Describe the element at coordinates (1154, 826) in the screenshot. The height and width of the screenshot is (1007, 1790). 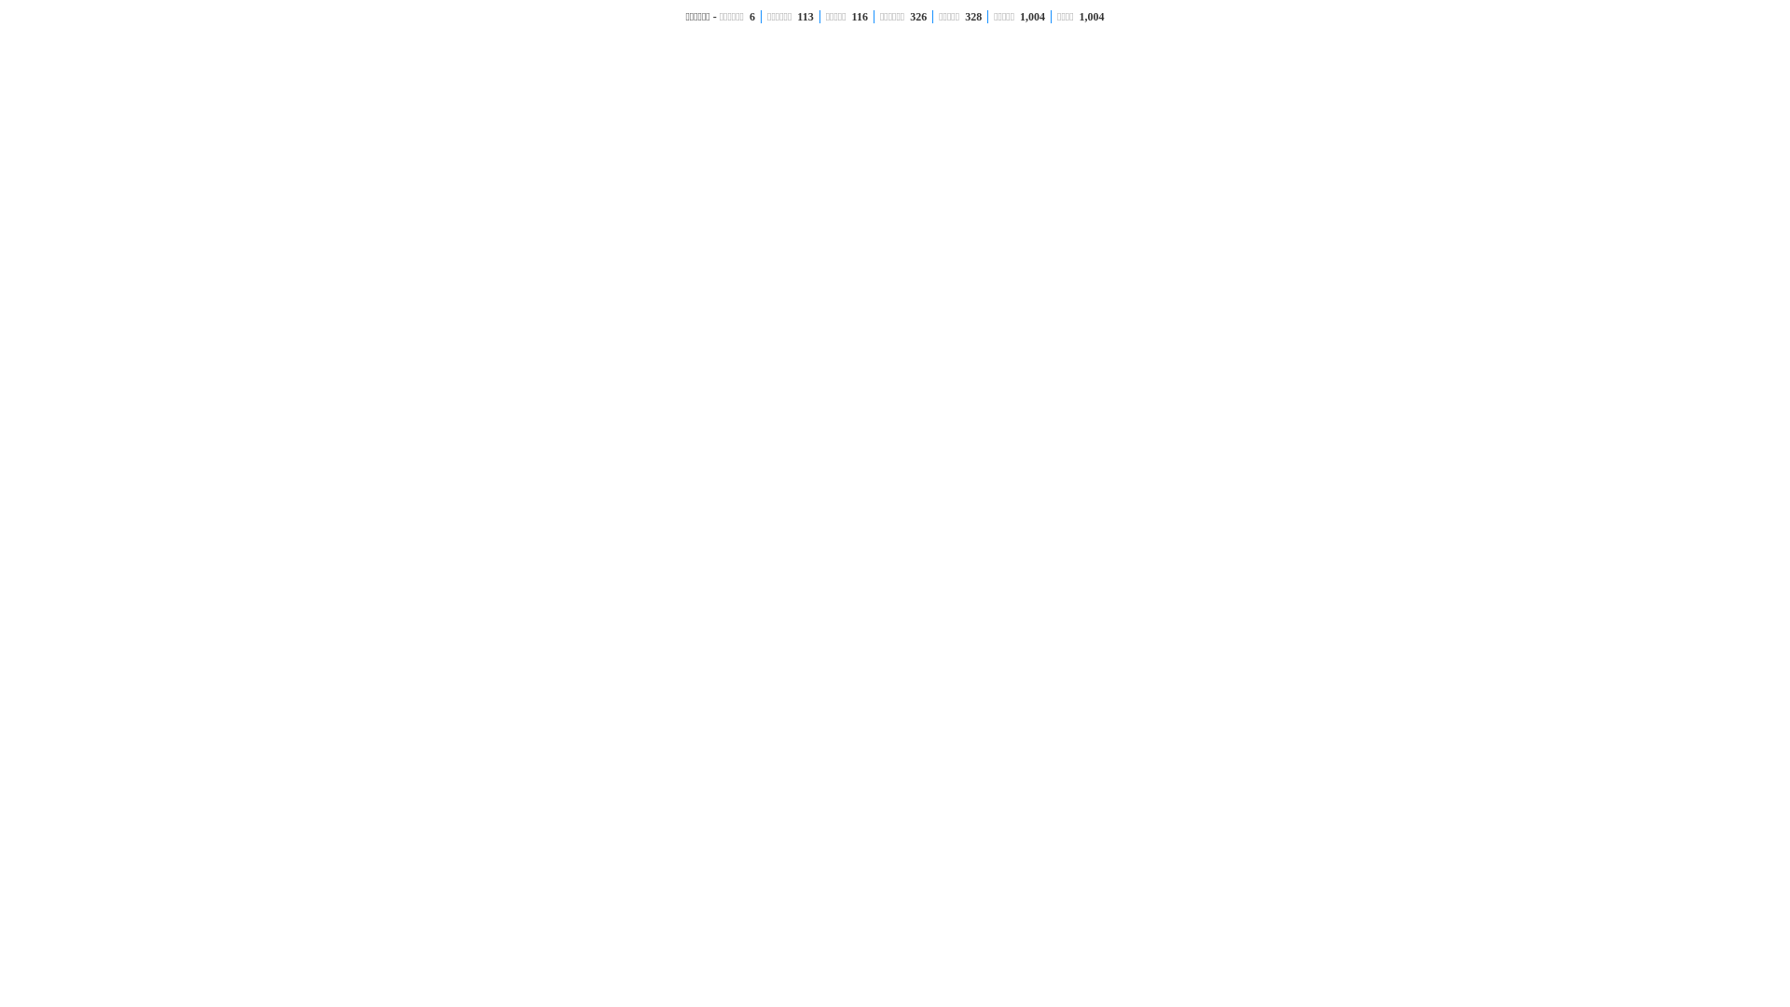
I see `SUBMIT` at that location.